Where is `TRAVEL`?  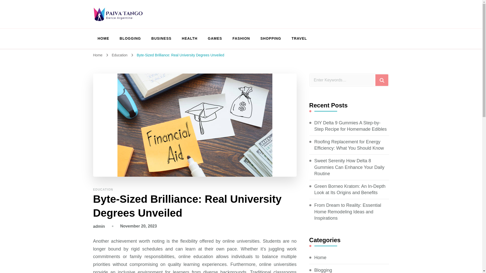
TRAVEL is located at coordinates (297, 38).